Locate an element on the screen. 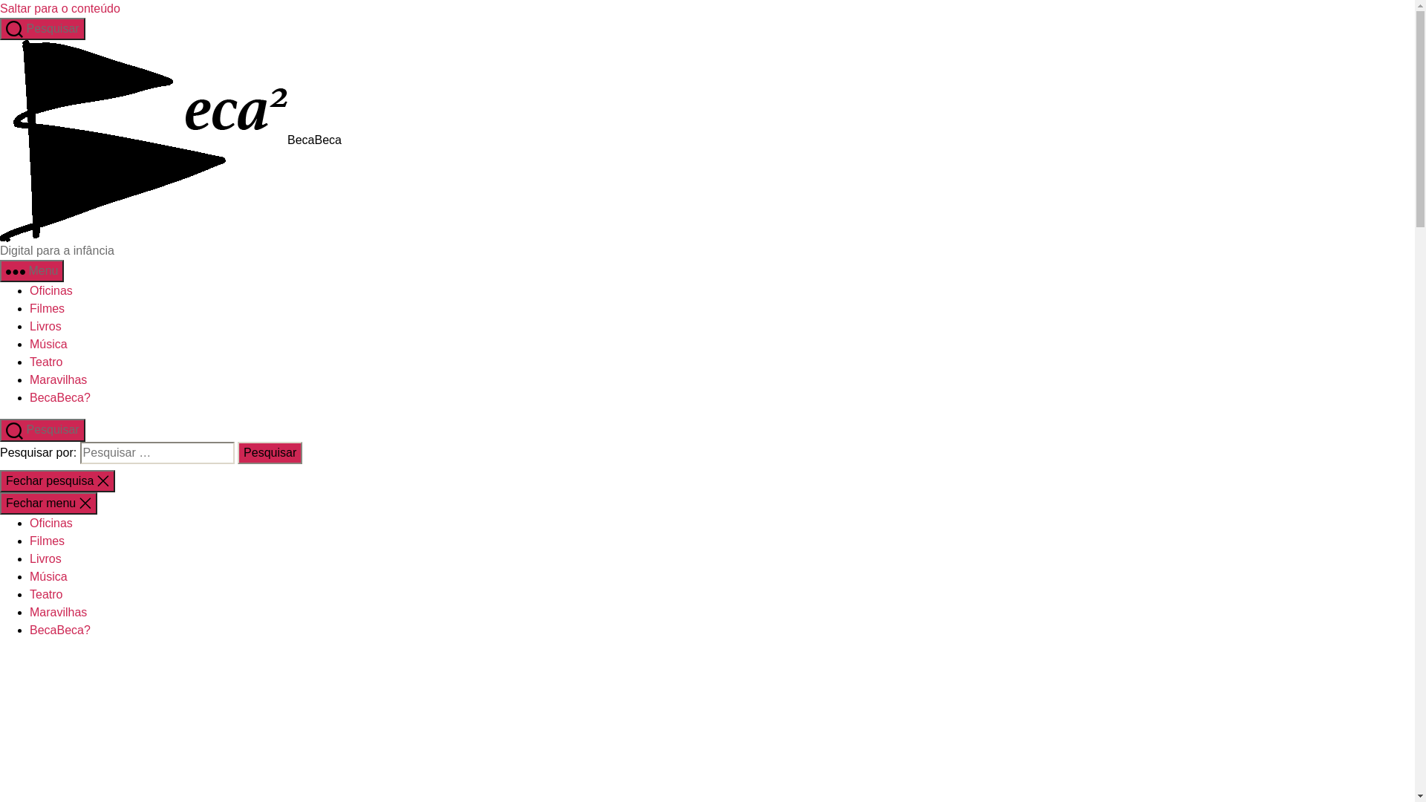 This screenshot has width=1426, height=802. BecaBeca? is located at coordinates (60, 398).